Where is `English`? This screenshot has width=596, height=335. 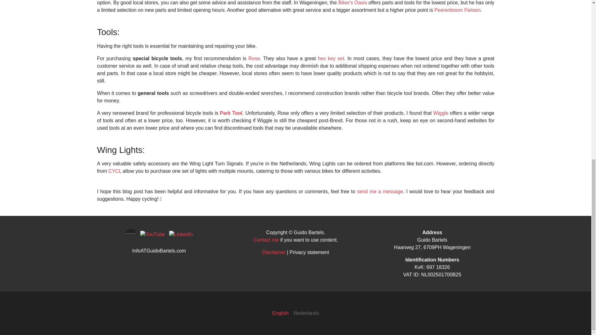
English is located at coordinates (280, 313).